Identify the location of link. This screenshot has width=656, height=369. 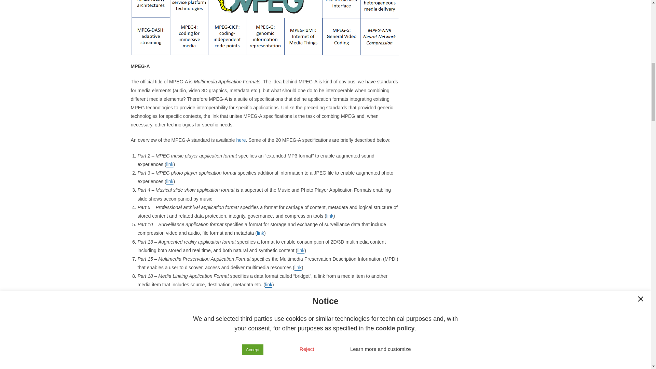
(260, 233).